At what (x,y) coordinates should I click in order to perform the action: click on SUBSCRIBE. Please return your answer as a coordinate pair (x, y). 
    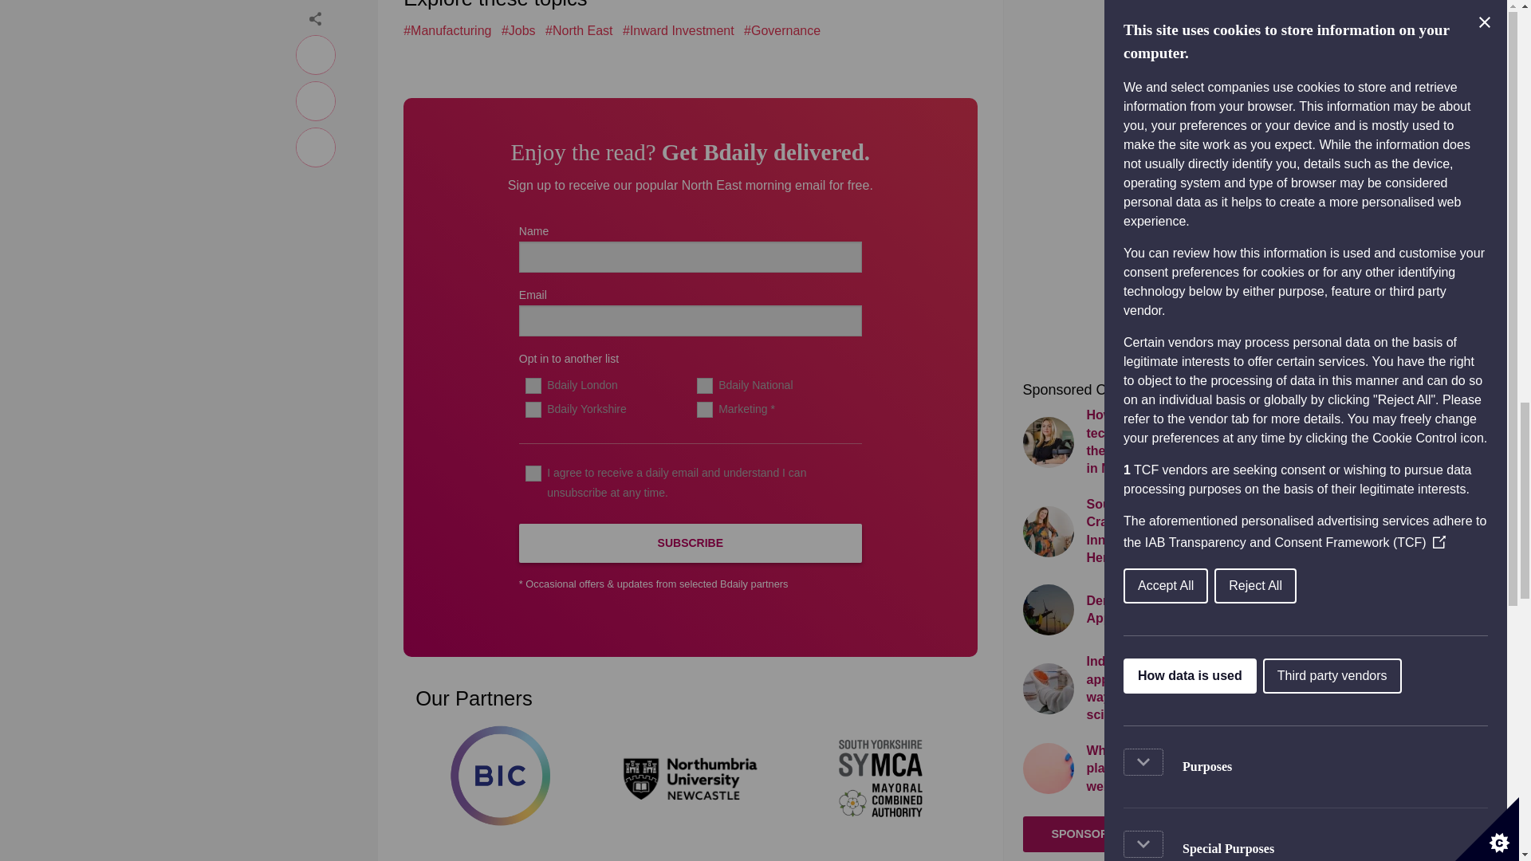
    Looking at the image, I should click on (690, 543).